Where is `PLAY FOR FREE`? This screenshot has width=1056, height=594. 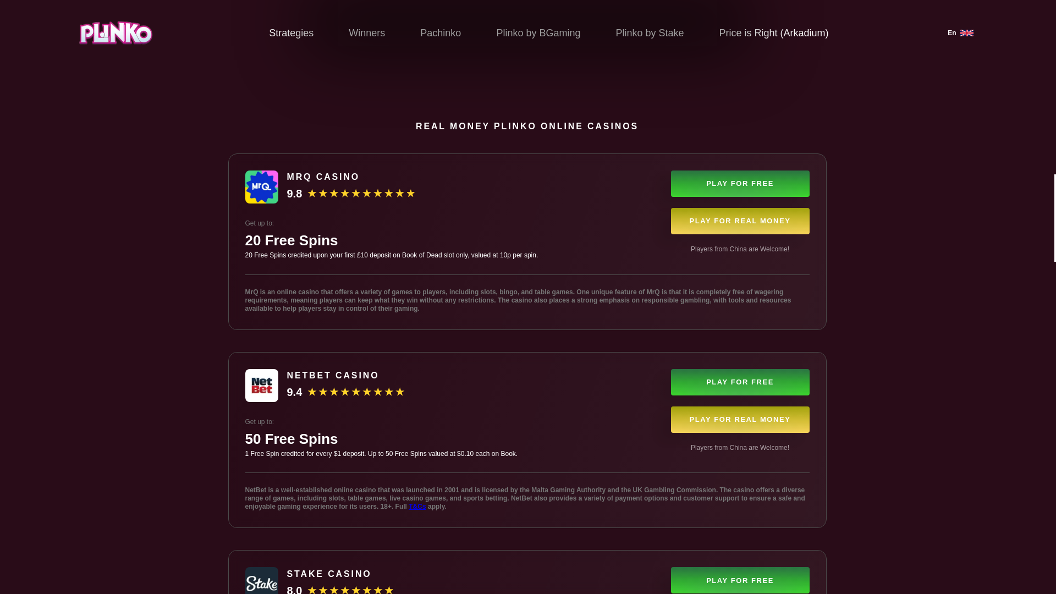
PLAY FOR FREE is located at coordinates (740, 382).